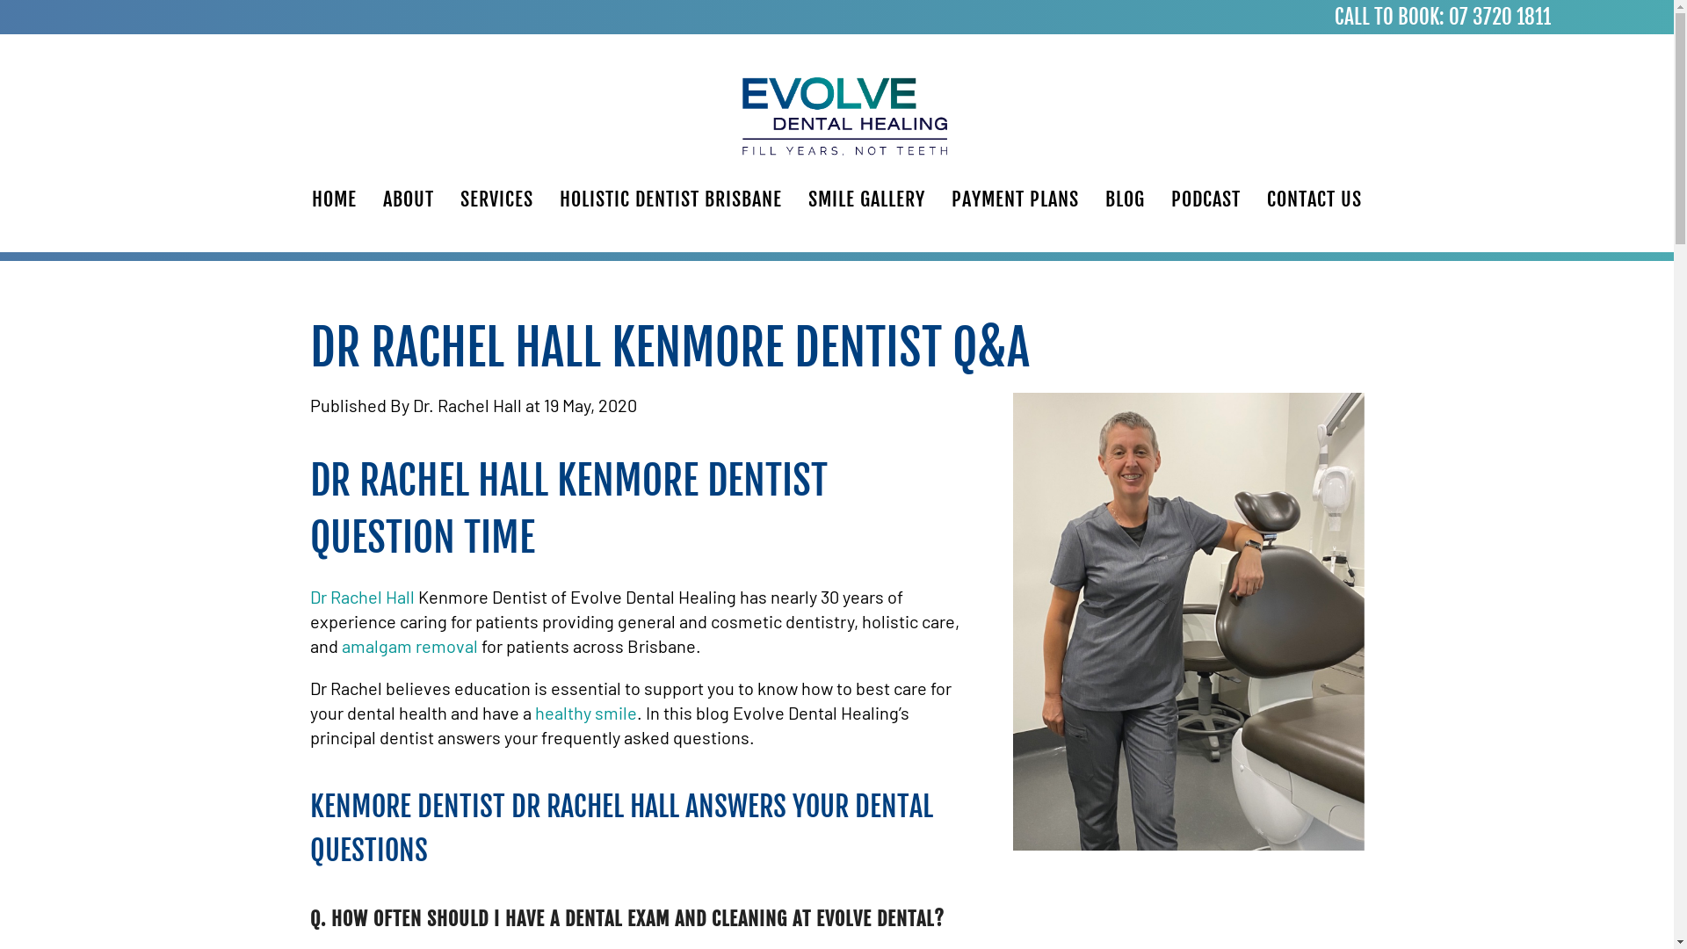 The width and height of the screenshot is (1687, 949). Describe the element at coordinates (364, 597) in the screenshot. I see `Dr Rachel Hall` at that location.